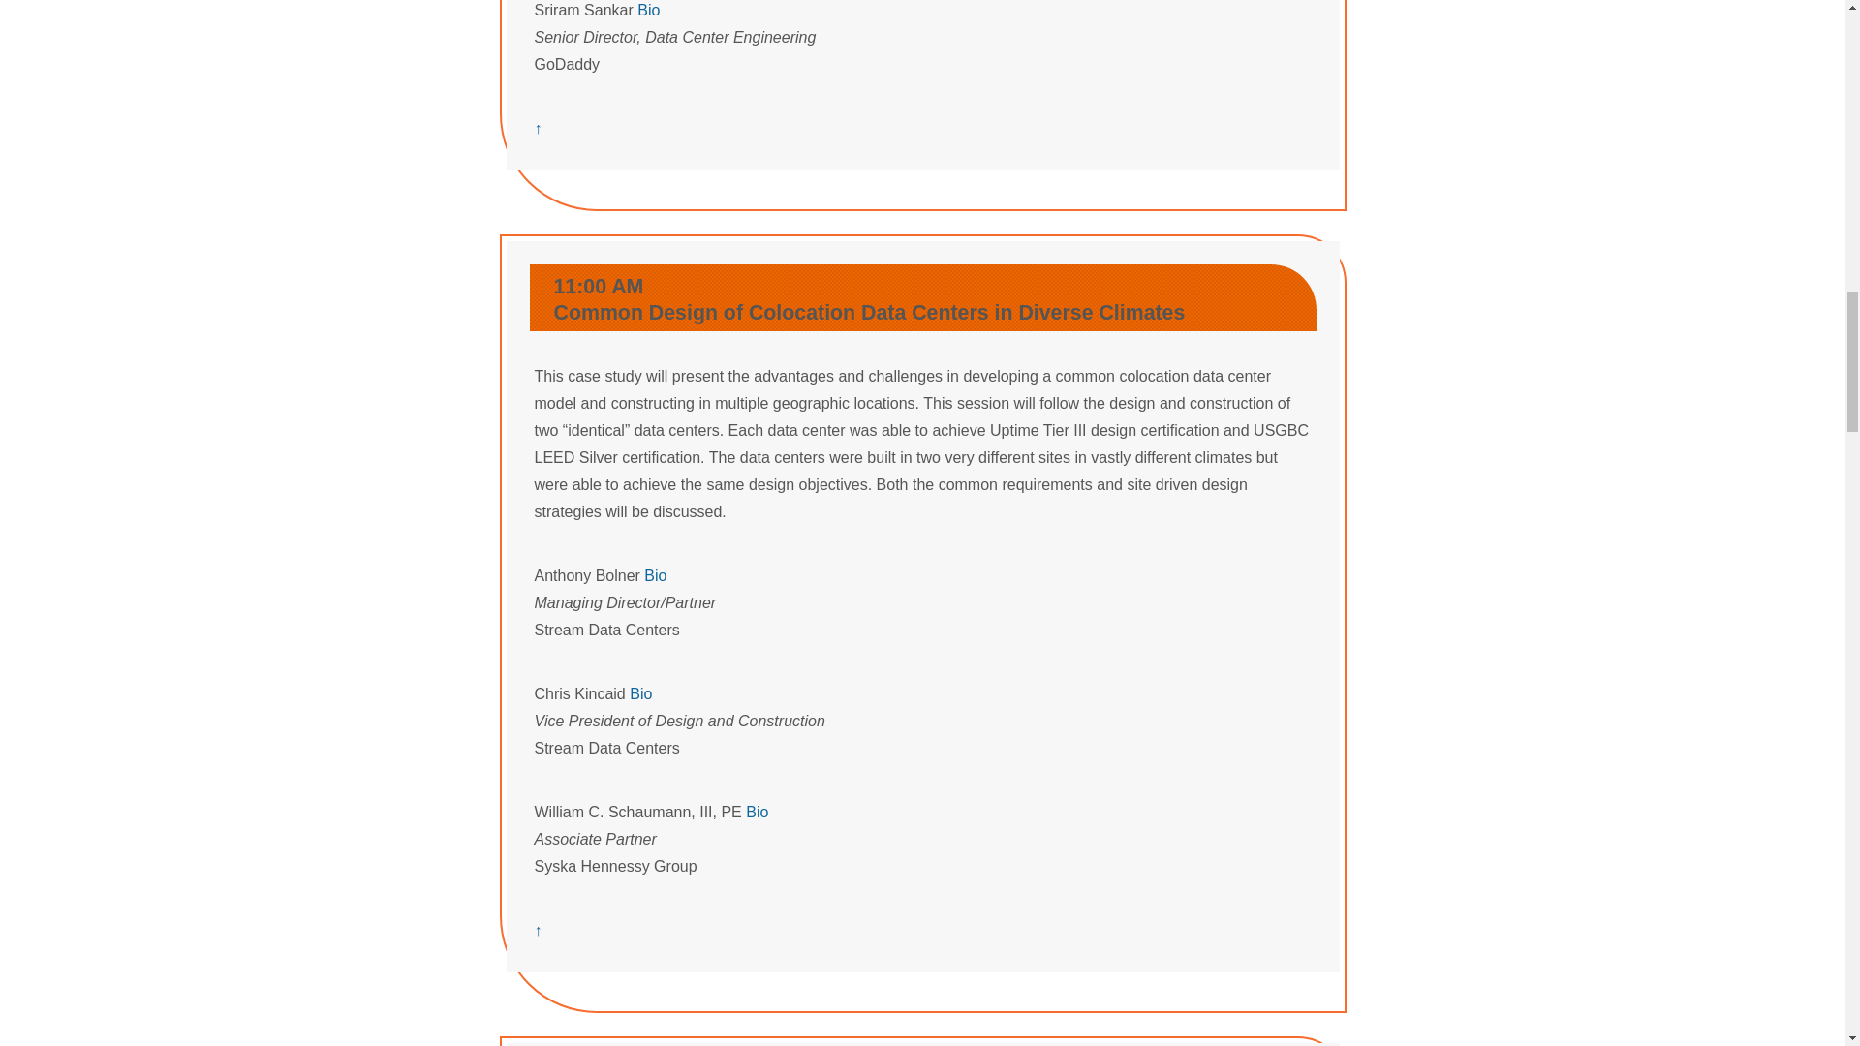  Describe the element at coordinates (641, 693) in the screenshot. I see `Bio` at that location.